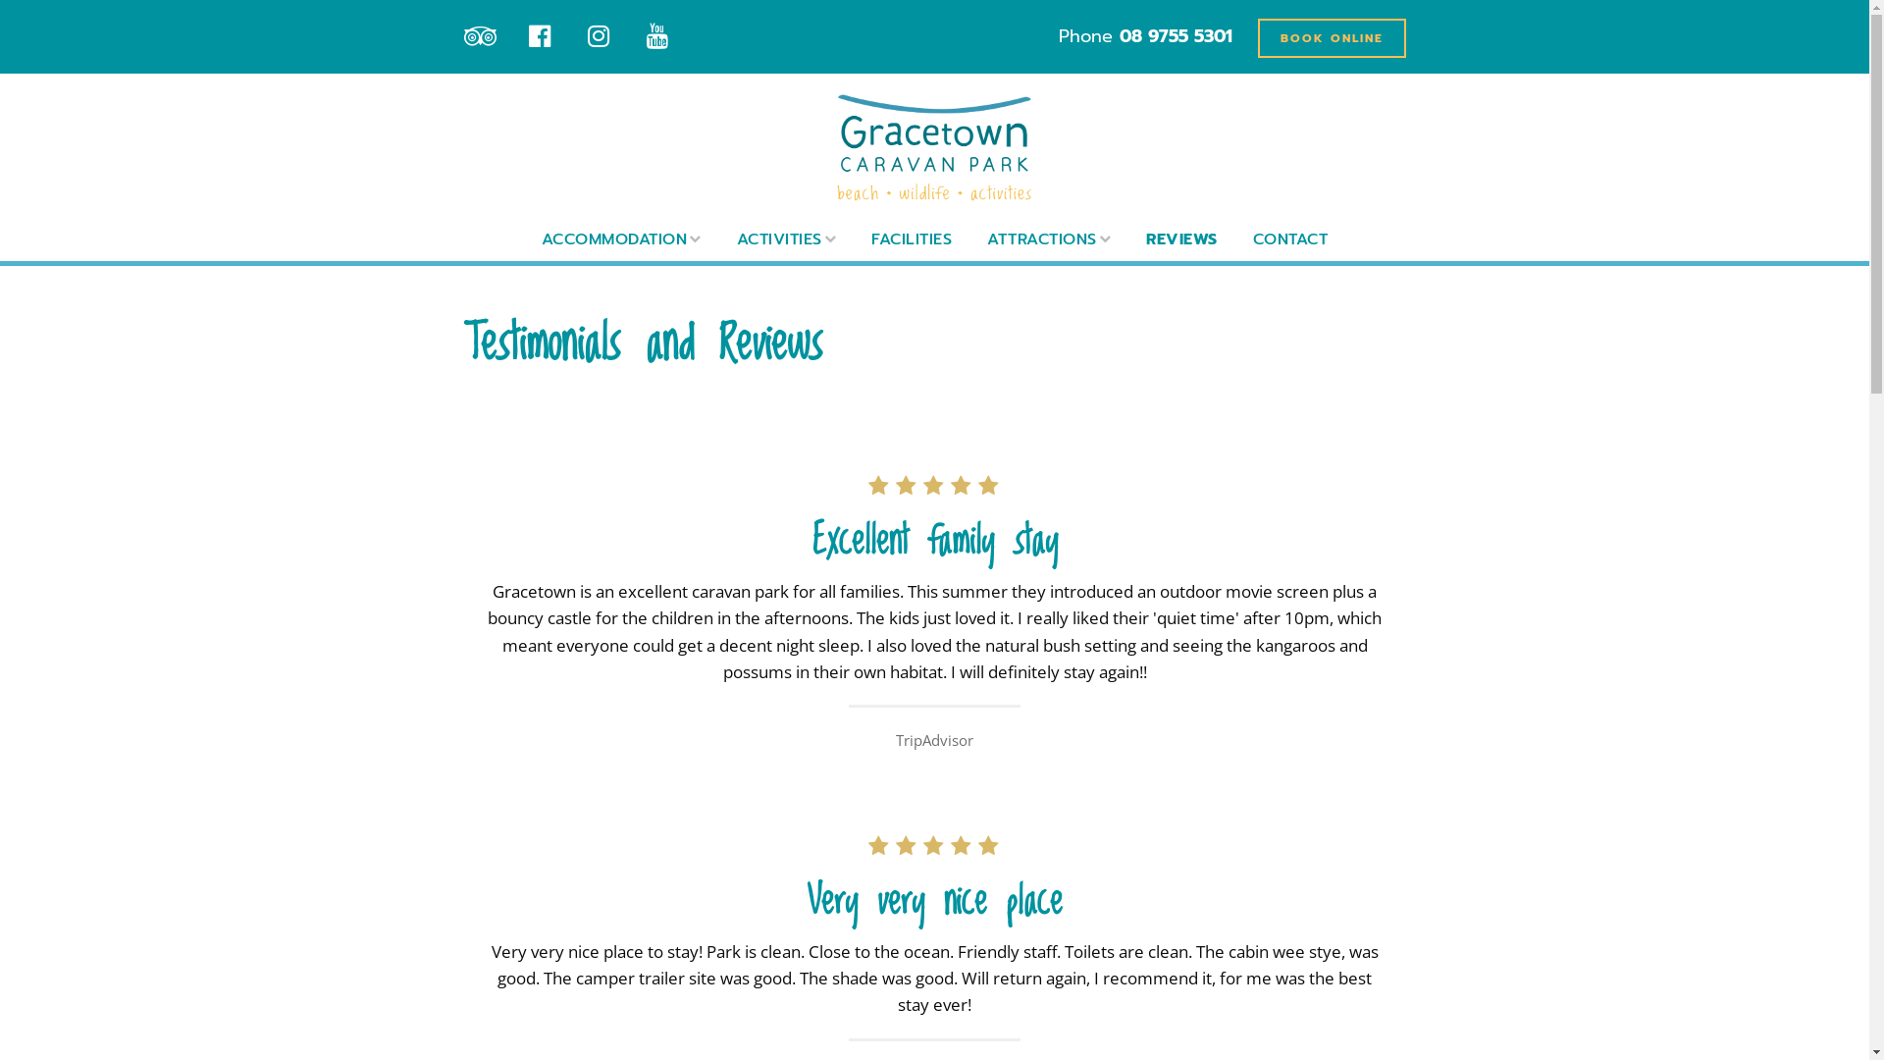  I want to click on FACILITIES, so click(912, 239).